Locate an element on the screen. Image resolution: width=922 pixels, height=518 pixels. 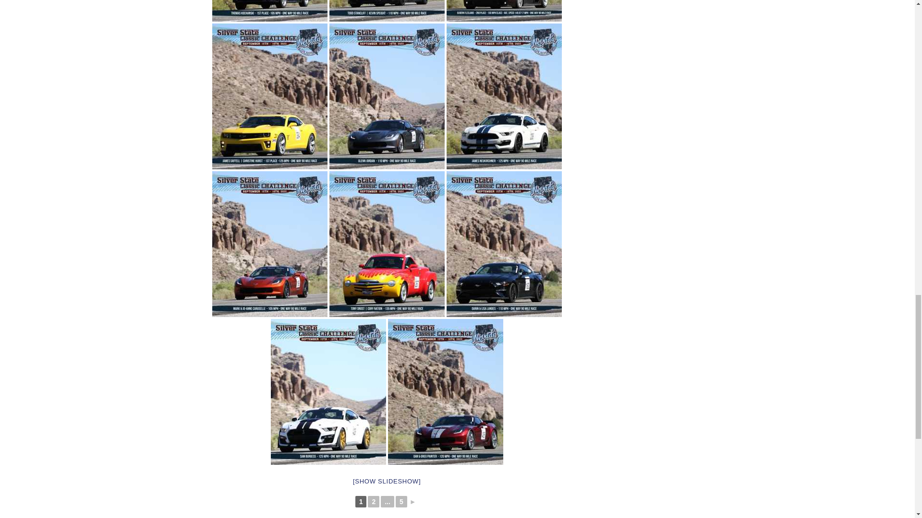
2 is located at coordinates (374, 502).